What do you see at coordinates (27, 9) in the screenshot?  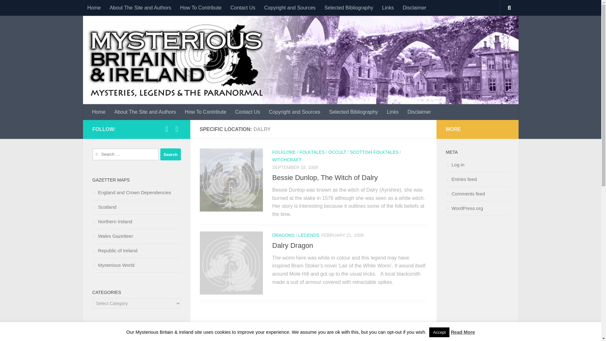 I see `Skip to content` at bounding box center [27, 9].